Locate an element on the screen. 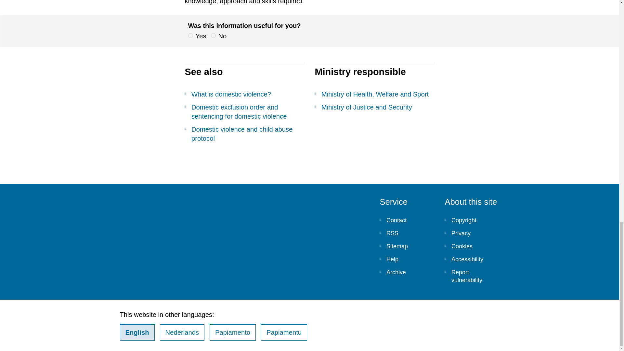 The height and width of the screenshot is (351, 624). nee is located at coordinates (213, 35).